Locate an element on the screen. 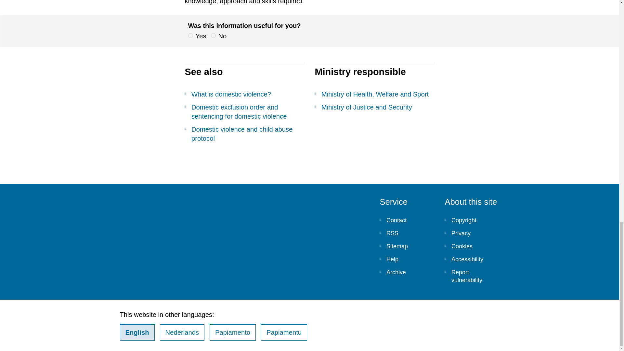 The height and width of the screenshot is (351, 624). nee is located at coordinates (213, 35).